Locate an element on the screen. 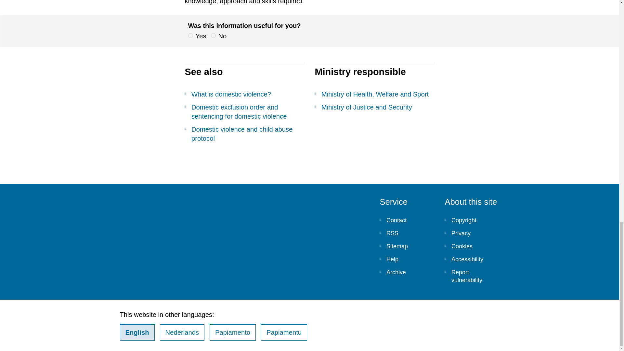 The height and width of the screenshot is (351, 624). nee is located at coordinates (213, 35).